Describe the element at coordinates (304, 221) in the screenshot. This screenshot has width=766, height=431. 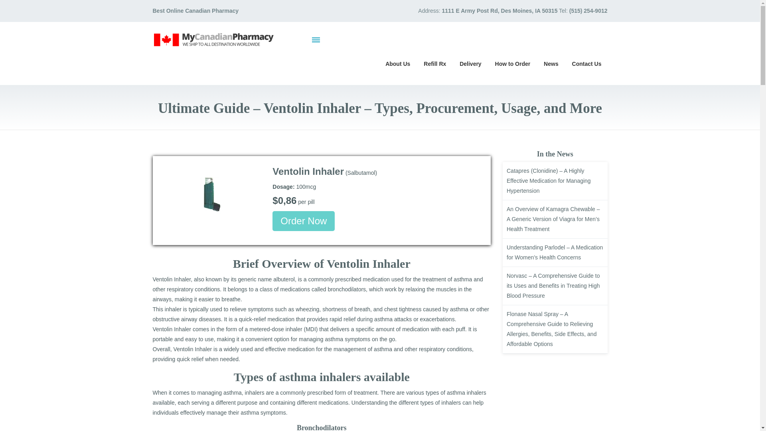
I see `Order Now` at that location.